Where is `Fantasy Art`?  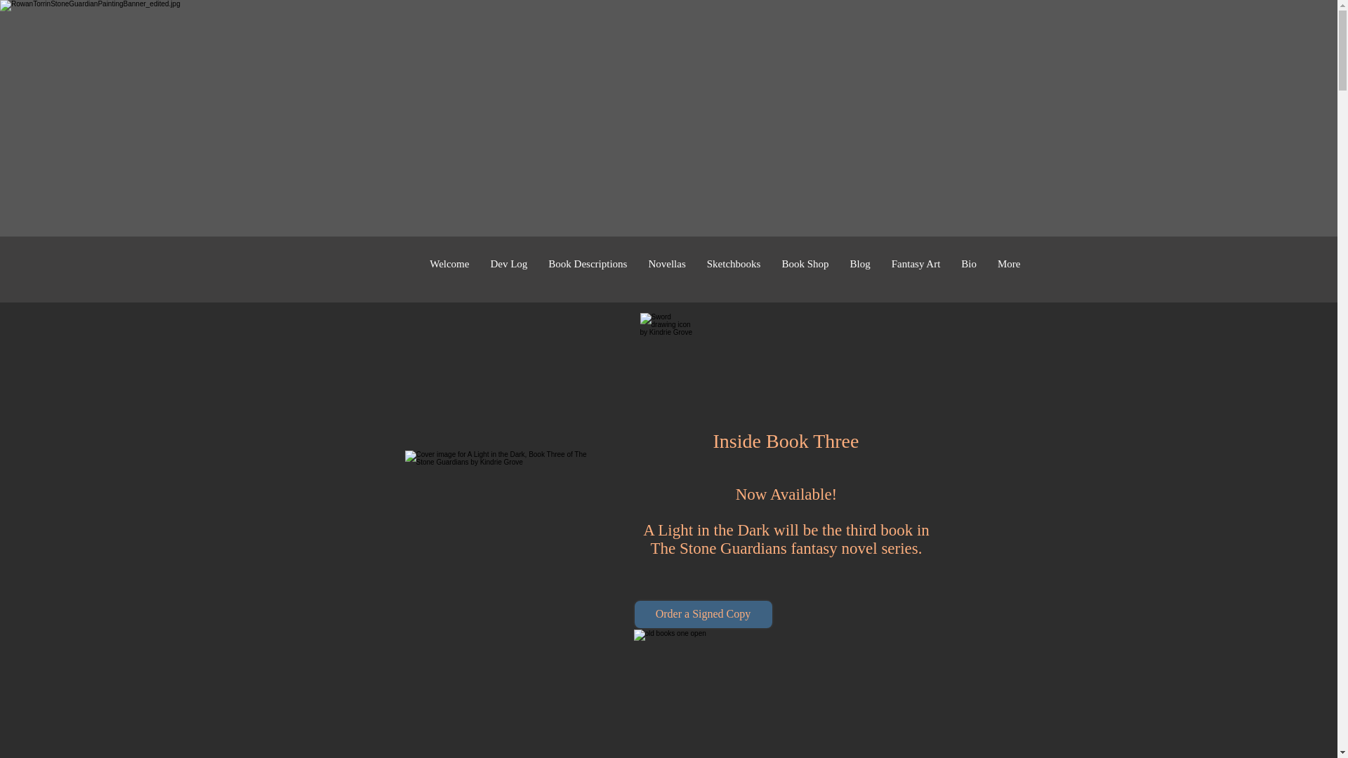 Fantasy Art is located at coordinates (916, 268).